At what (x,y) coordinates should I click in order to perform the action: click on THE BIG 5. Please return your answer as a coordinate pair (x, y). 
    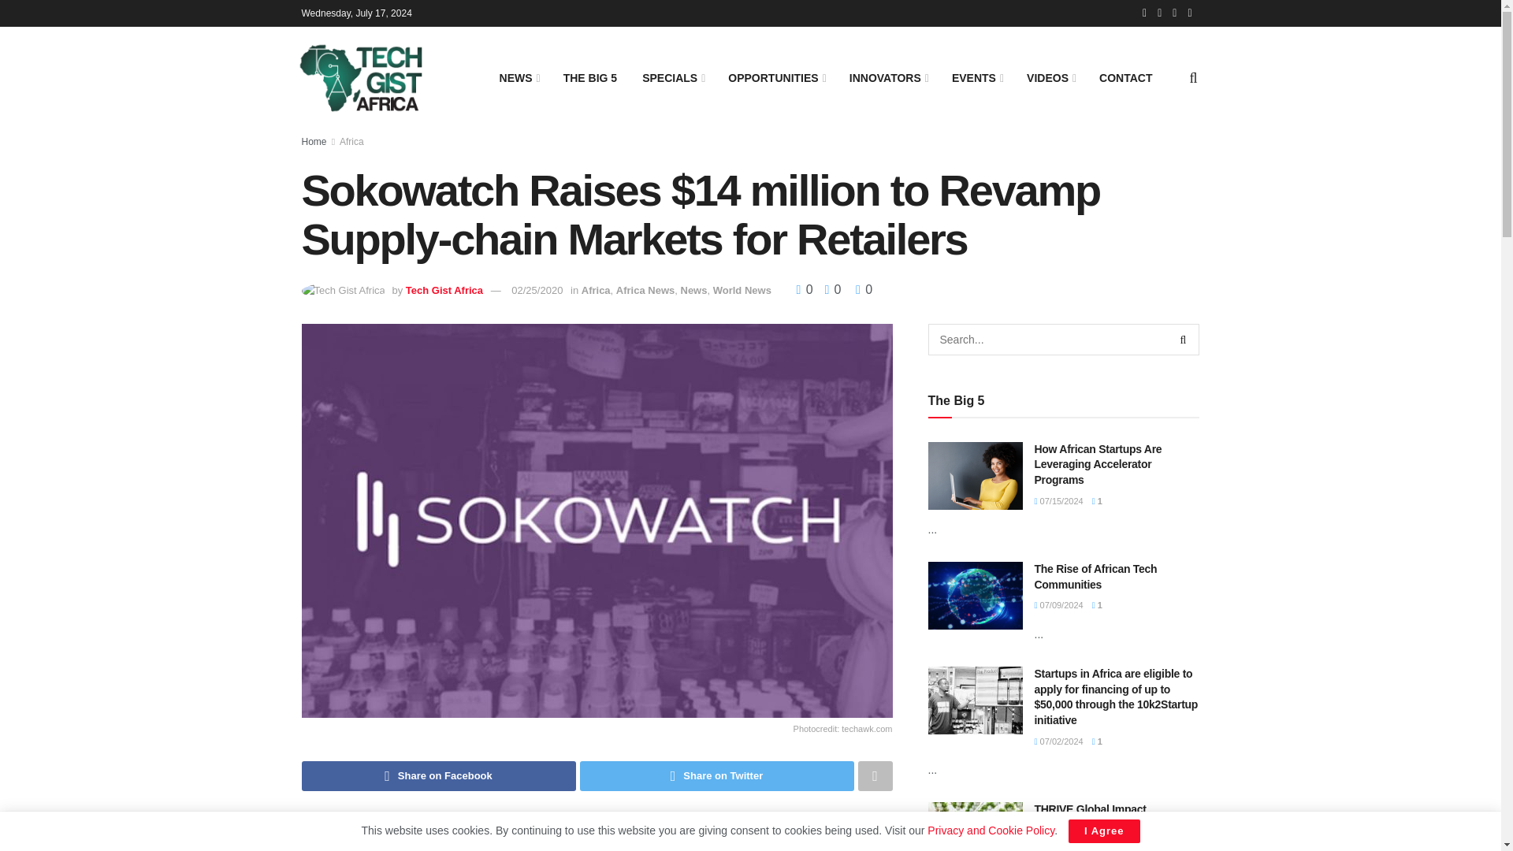
    Looking at the image, I should click on (589, 78).